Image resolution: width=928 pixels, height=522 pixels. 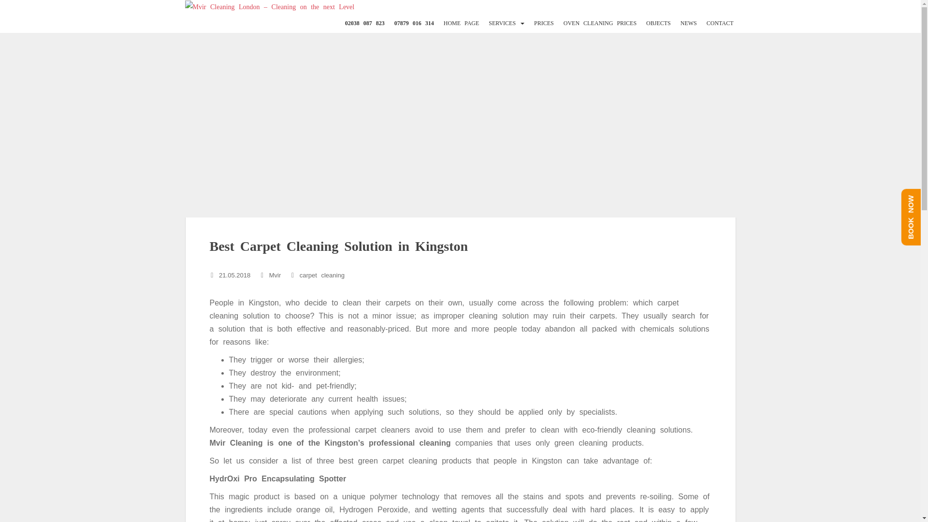 What do you see at coordinates (544, 23) in the screenshot?
I see `PRICES` at bounding box center [544, 23].